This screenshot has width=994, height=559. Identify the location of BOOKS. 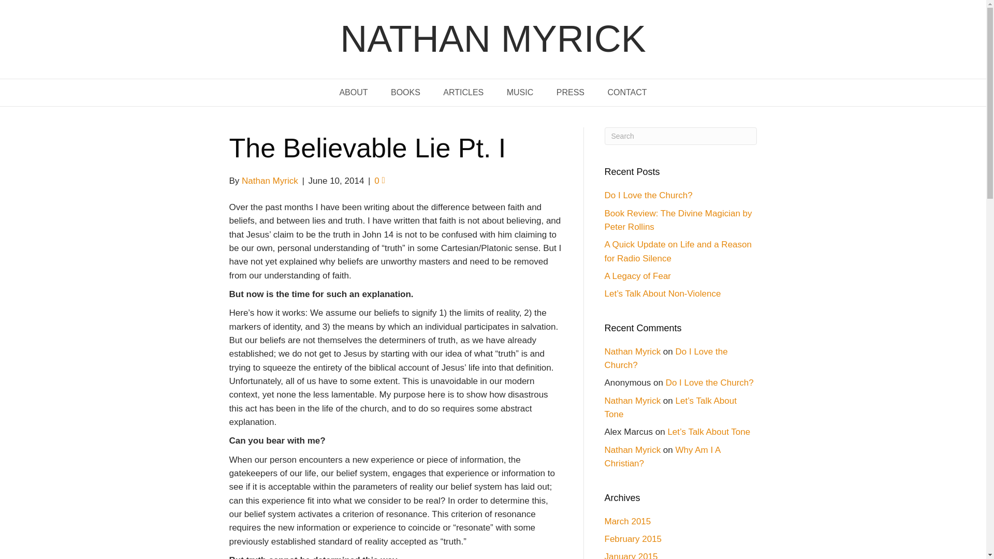
(405, 93).